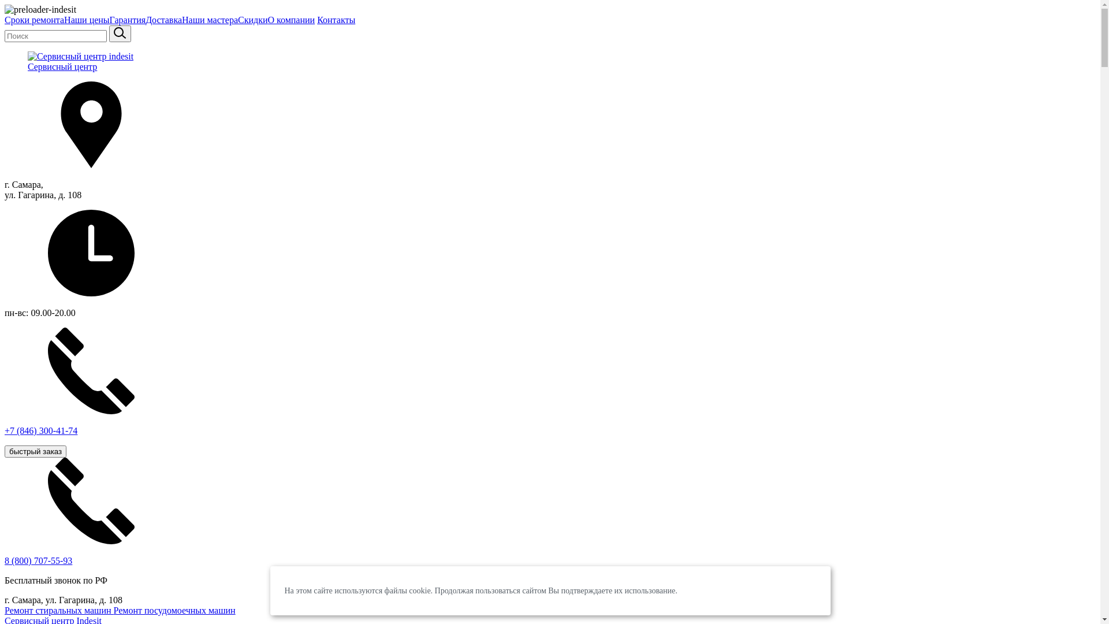 The image size is (1109, 624). What do you see at coordinates (120, 34) in the screenshot?
I see `sisea.search` at bounding box center [120, 34].